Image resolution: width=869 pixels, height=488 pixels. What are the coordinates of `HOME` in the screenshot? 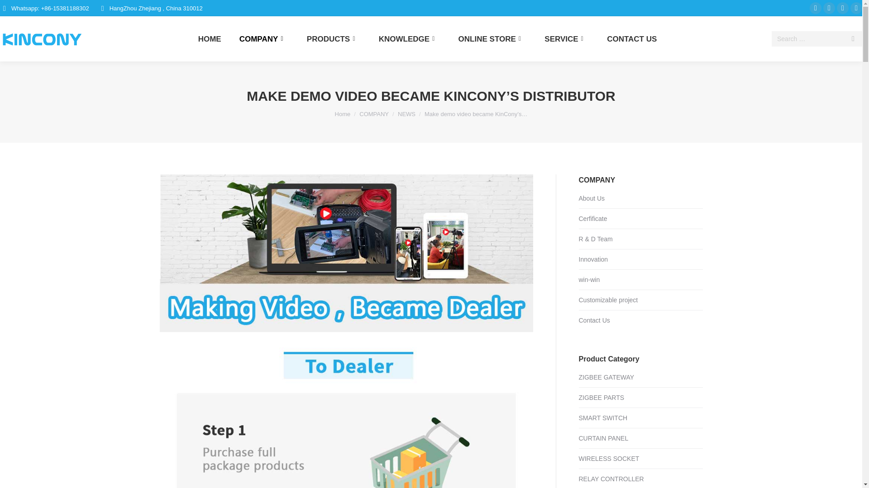 It's located at (210, 39).